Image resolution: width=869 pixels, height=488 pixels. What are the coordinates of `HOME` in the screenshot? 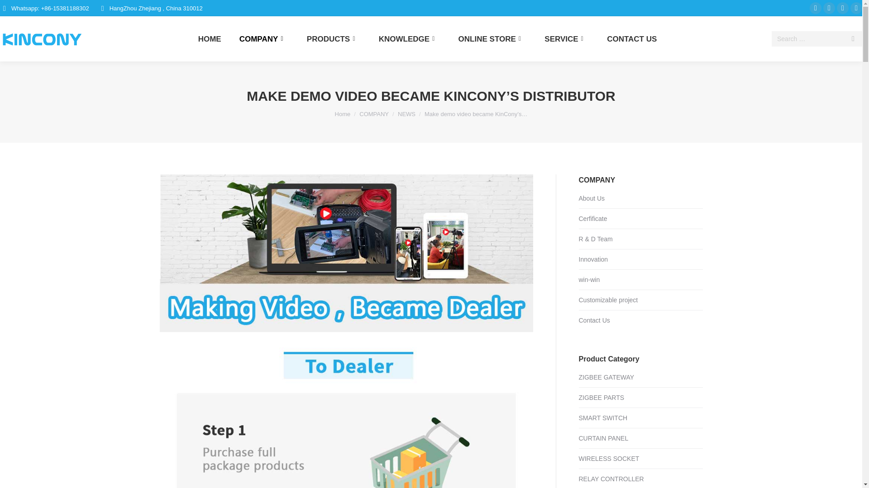 It's located at (210, 39).